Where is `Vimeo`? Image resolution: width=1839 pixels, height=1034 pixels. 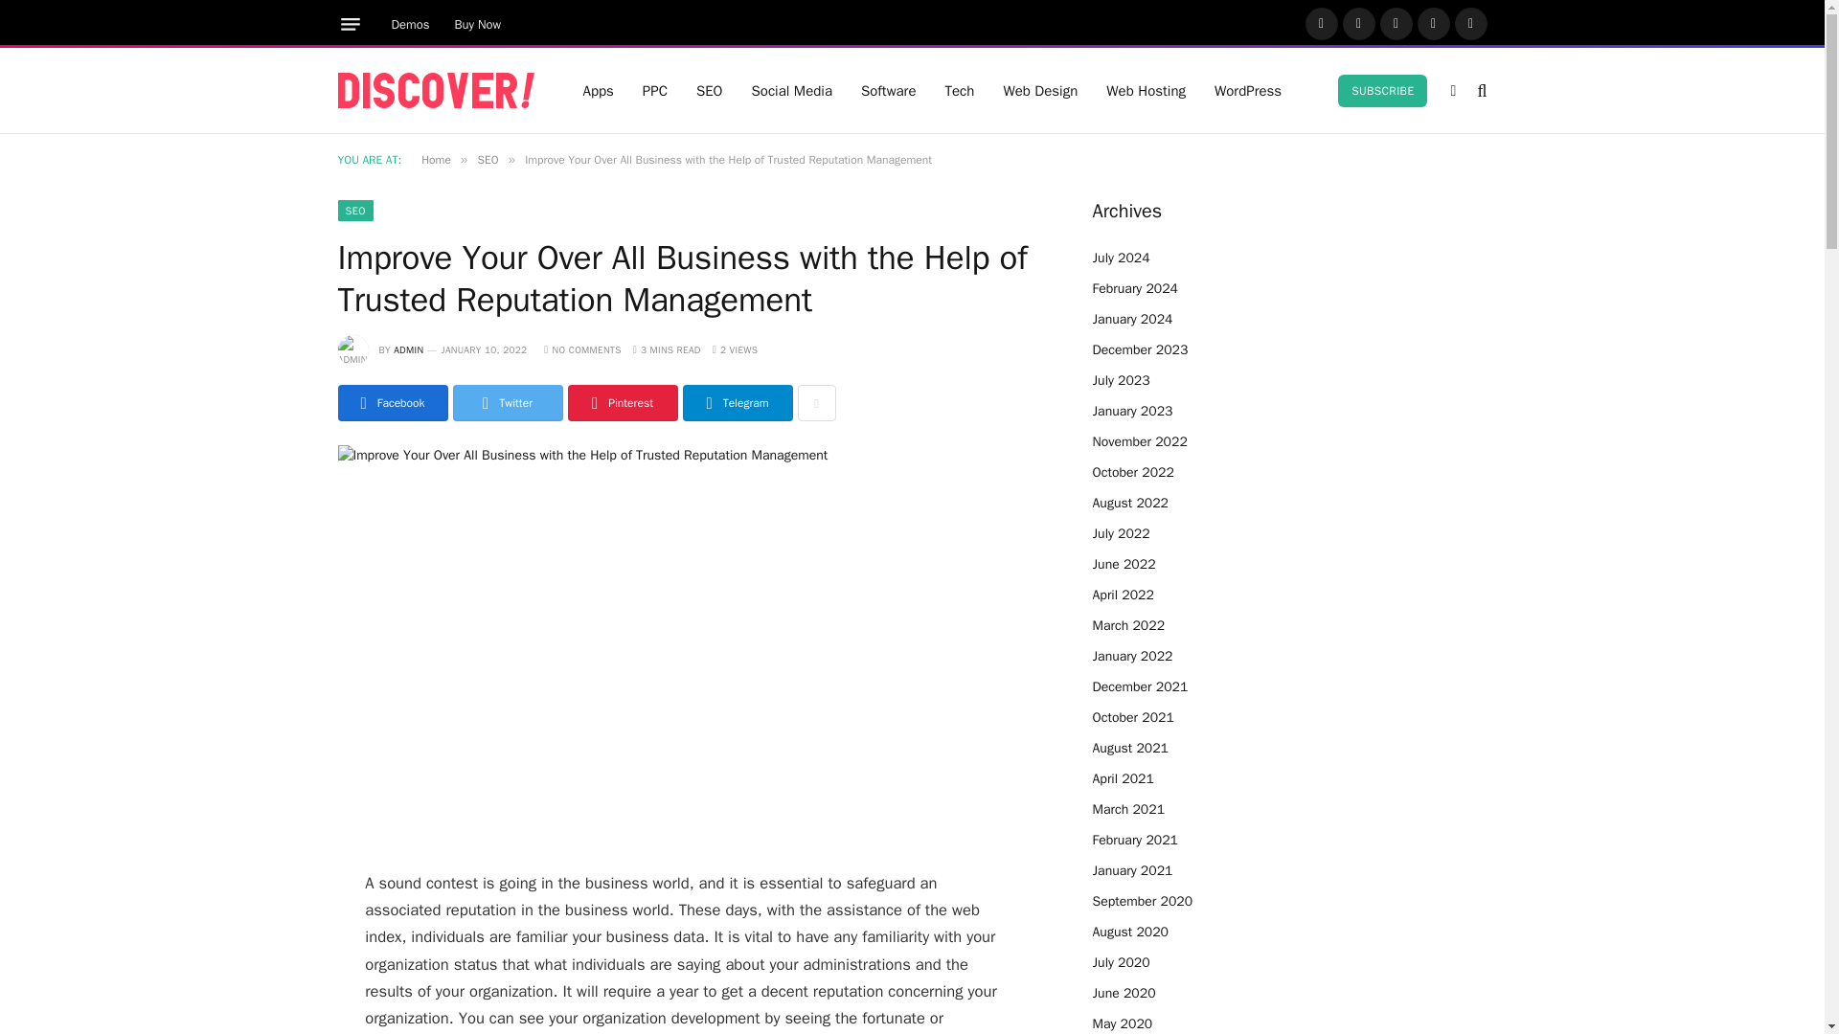 Vimeo is located at coordinates (1471, 23).